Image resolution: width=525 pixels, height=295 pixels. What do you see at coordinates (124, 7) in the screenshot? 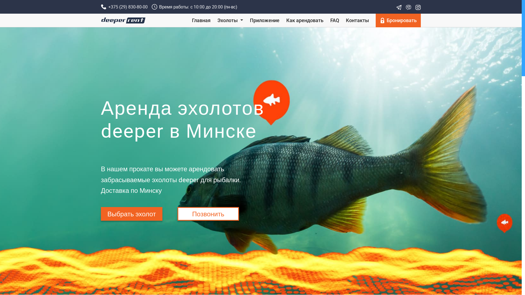
I see `+375 (29) 830-80-00` at bounding box center [124, 7].